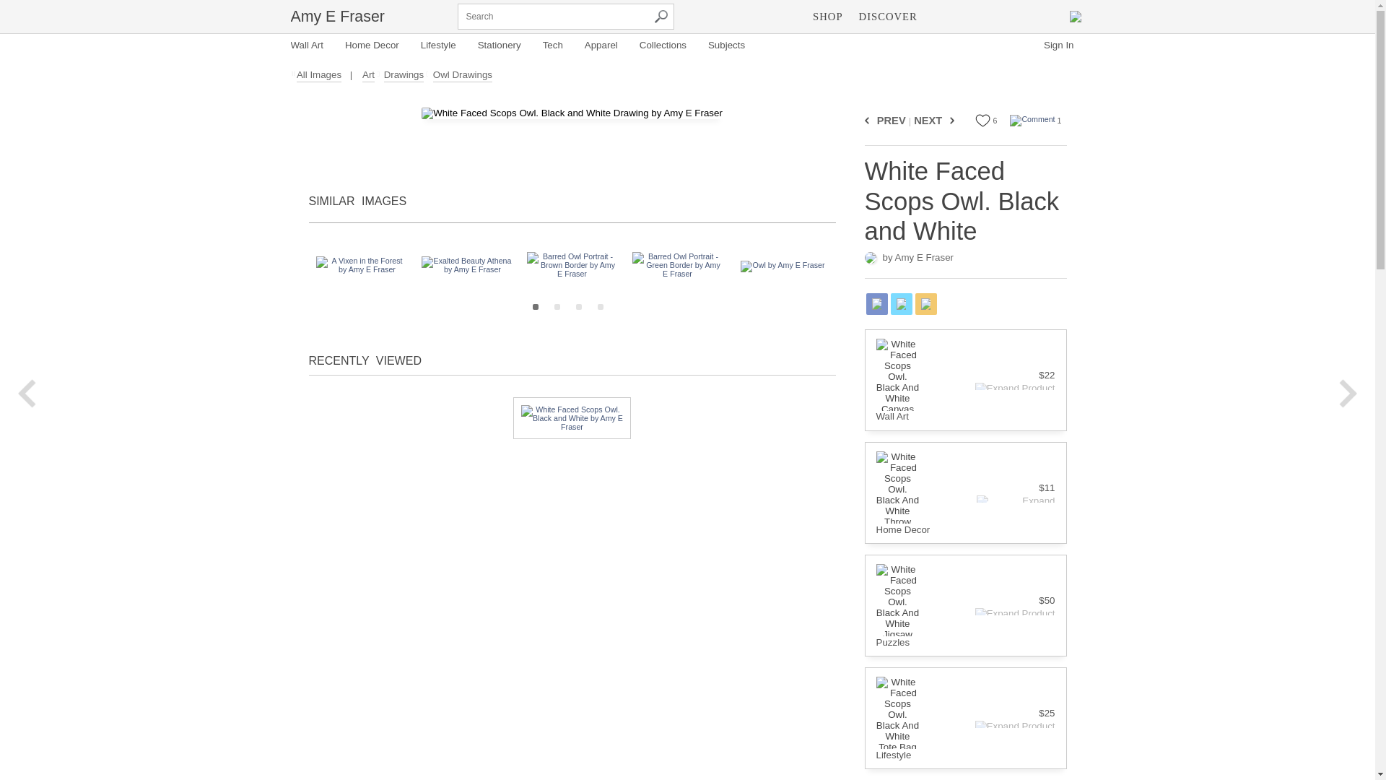 This screenshot has width=1386, height=780. Describe the element at coordinates (898, 374) in the screenshot. I see `White Faced Scops Owl. Black And White Canvas Print` at that location.